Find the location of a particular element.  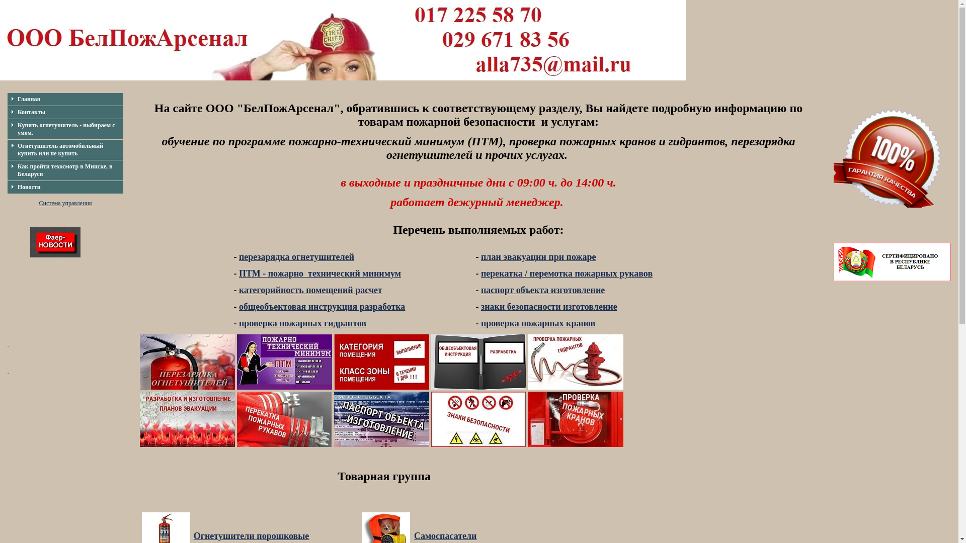

  is located at coordinates (8, 371).